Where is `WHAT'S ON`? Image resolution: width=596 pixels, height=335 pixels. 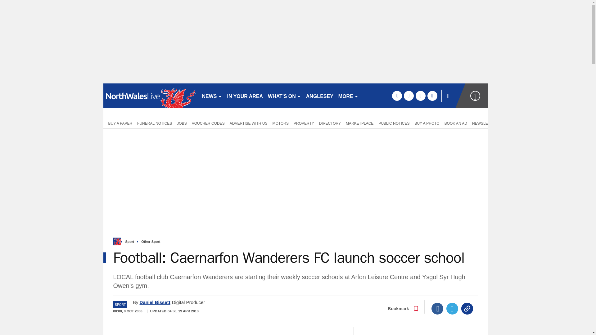 WHAT'S ON is located at coordinates (284, 96).